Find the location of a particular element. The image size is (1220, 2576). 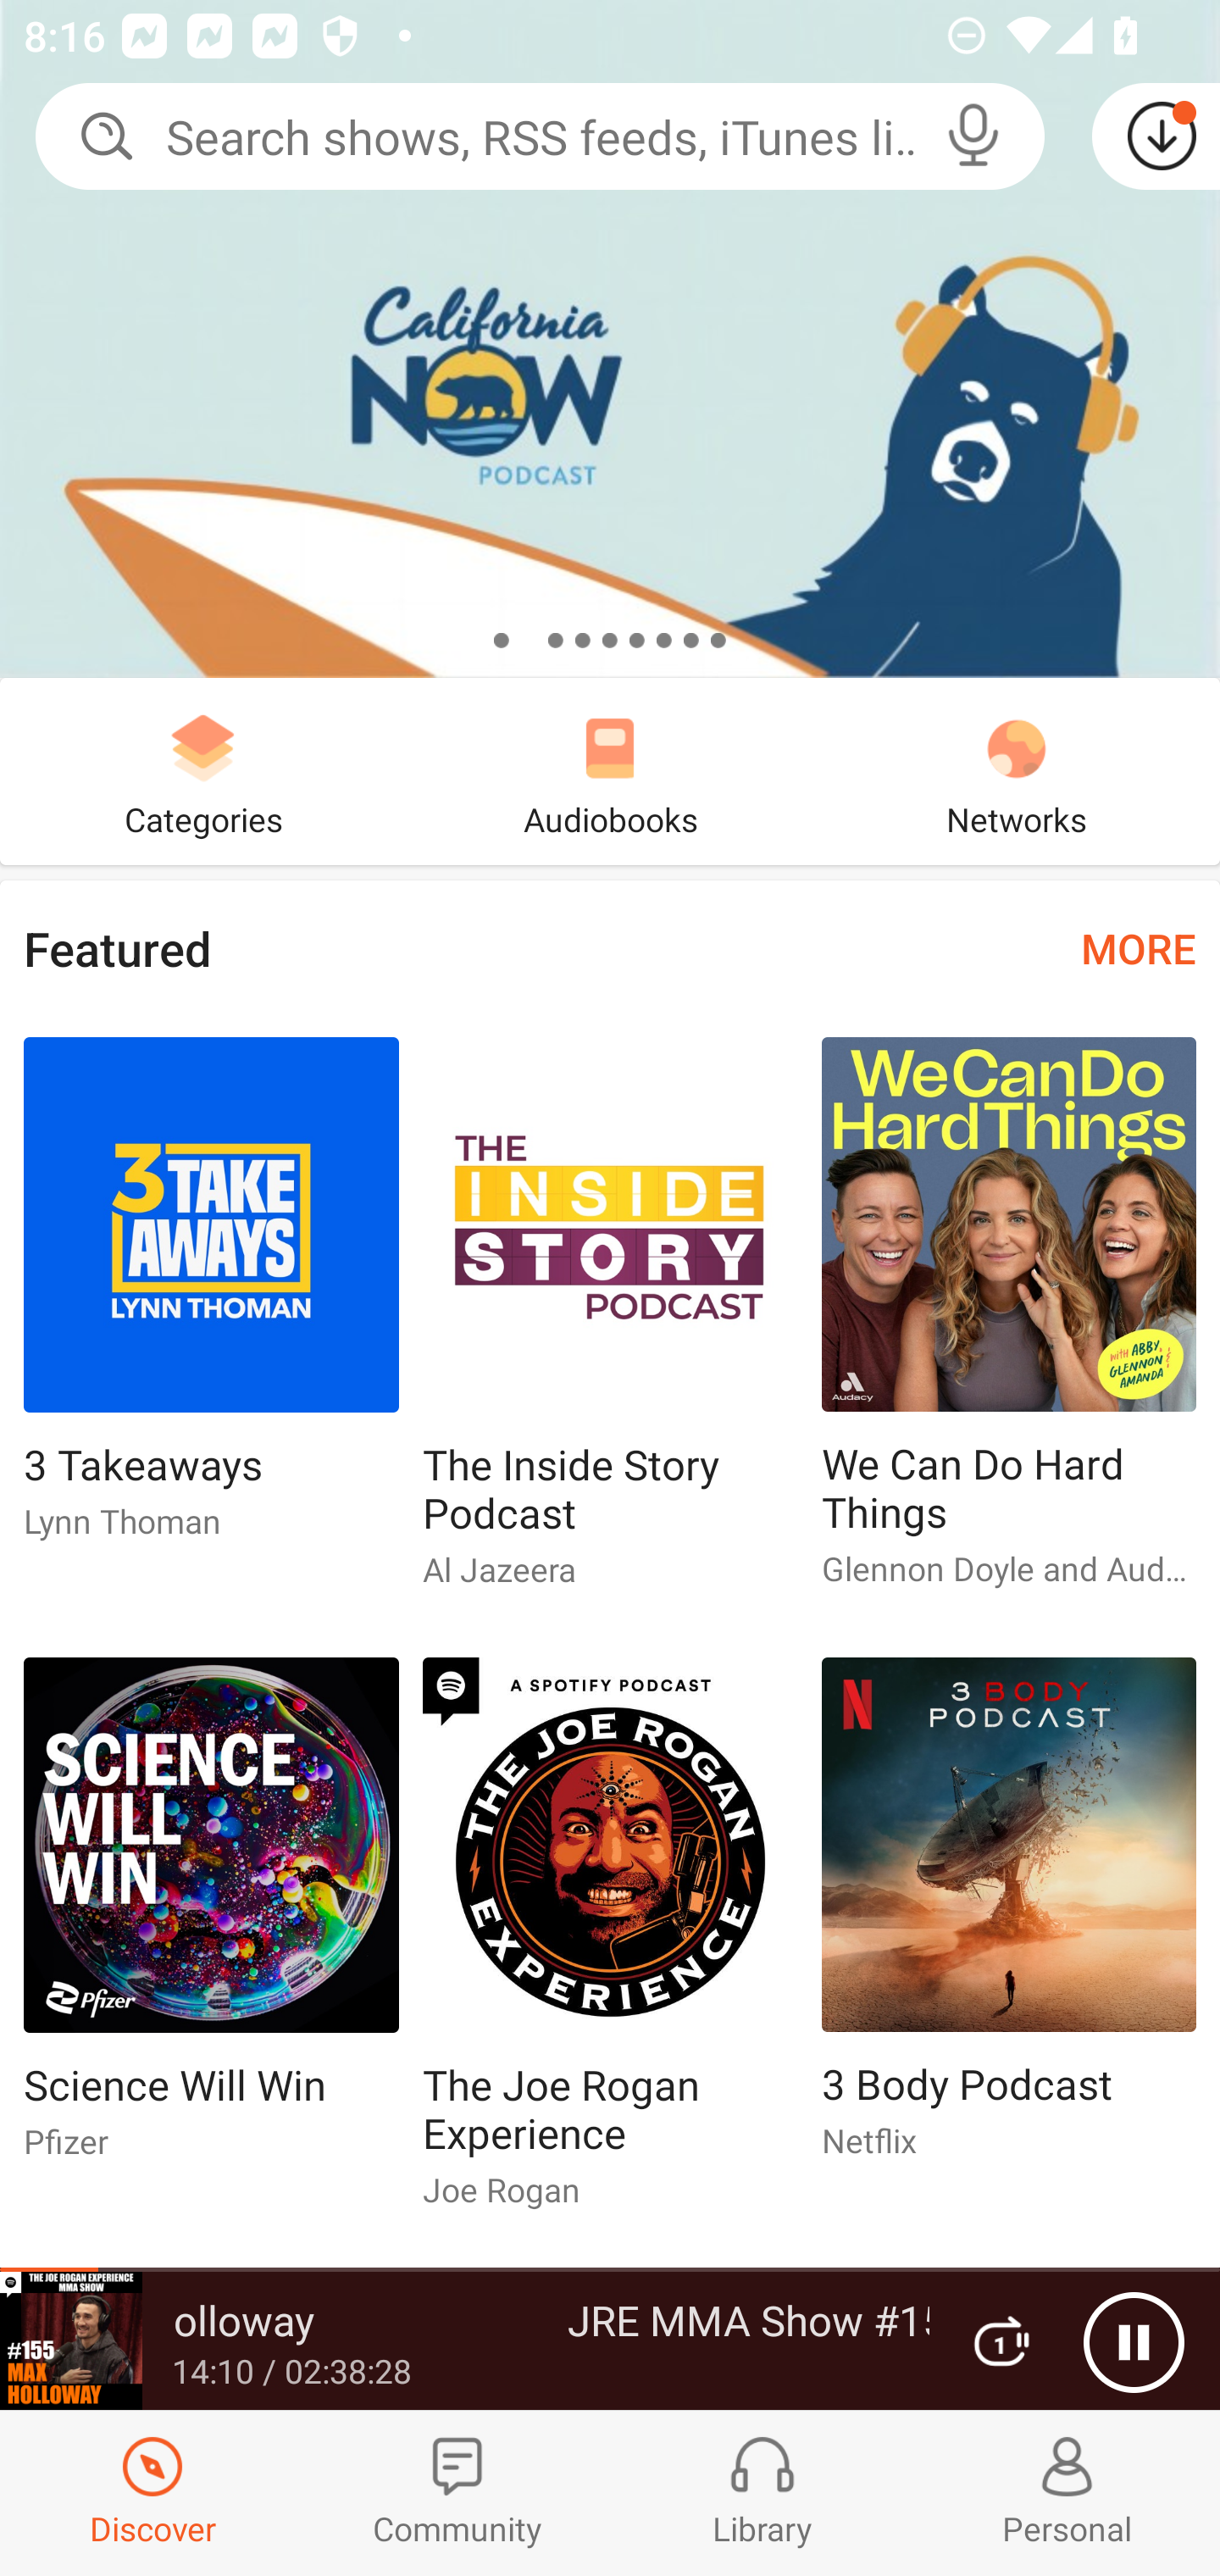

Pause is located at coordinates (1134, 2342).